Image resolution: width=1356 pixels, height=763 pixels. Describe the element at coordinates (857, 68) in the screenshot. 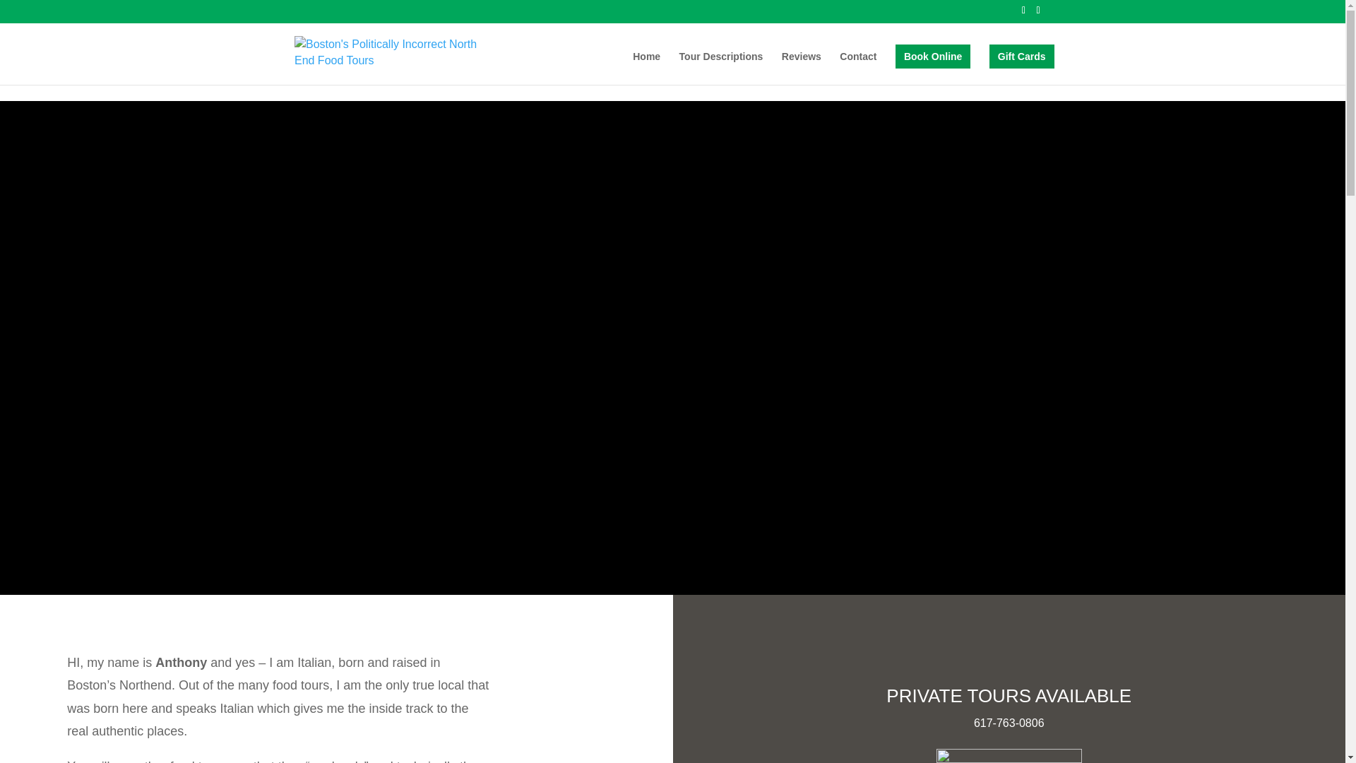

I see `Contact` at that location.